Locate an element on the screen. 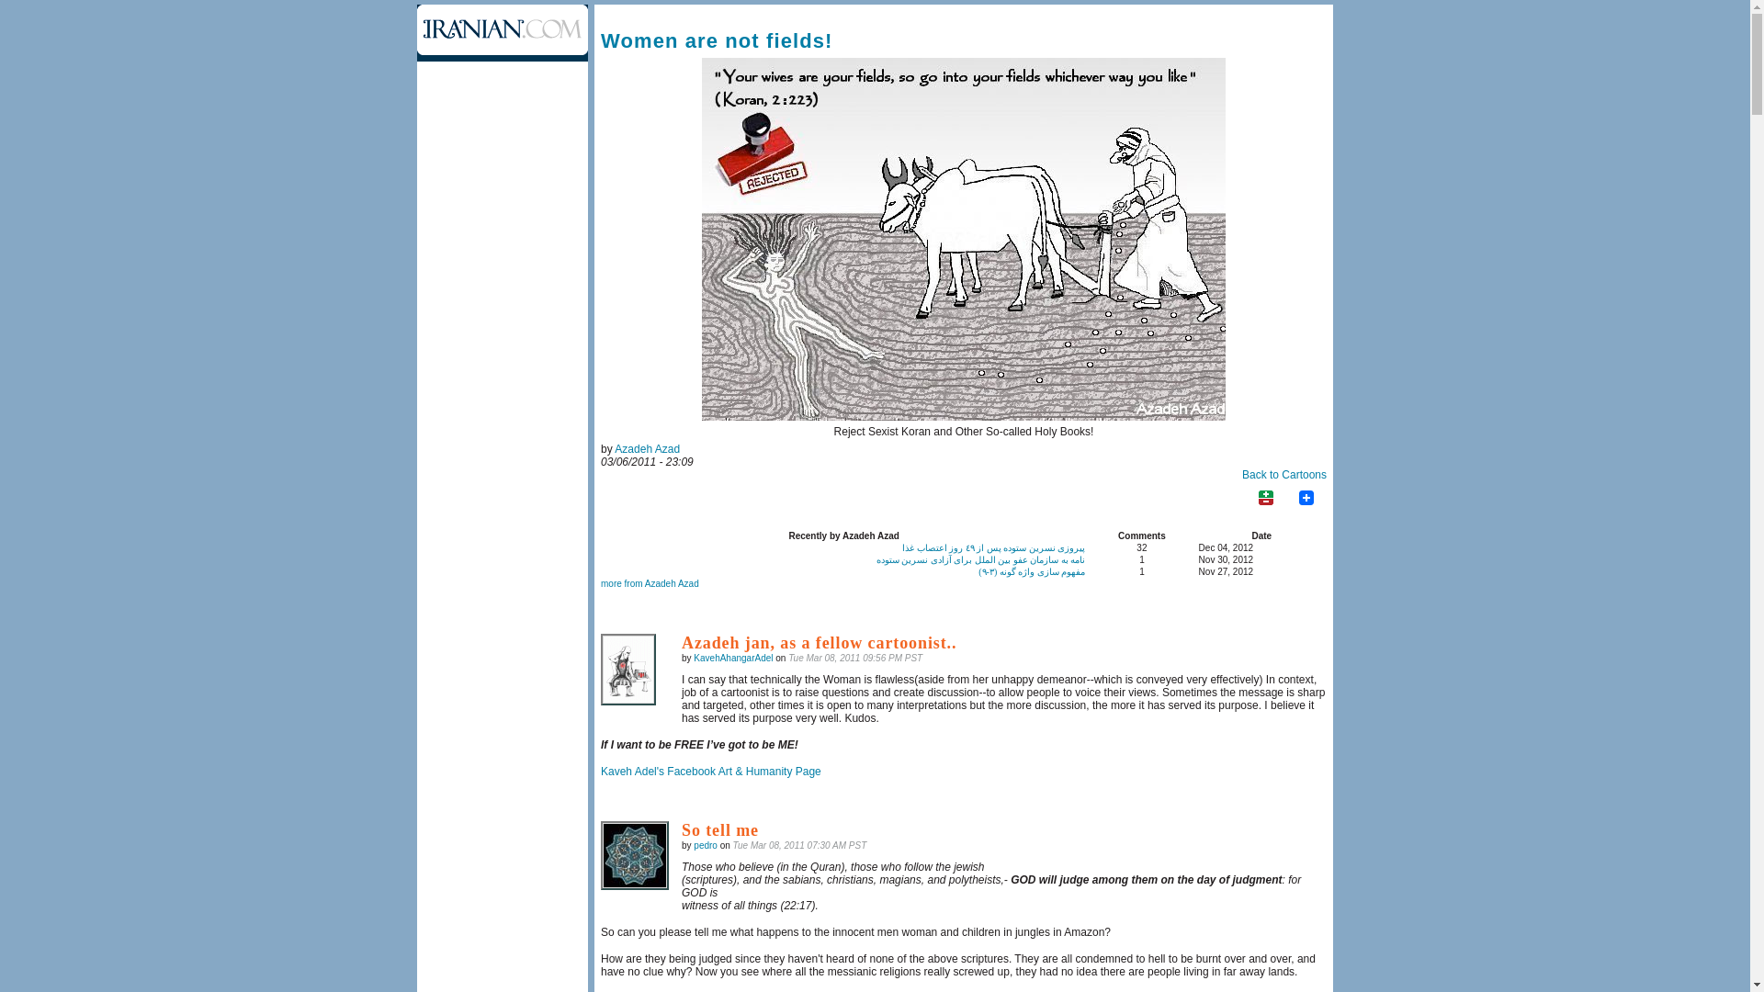  KavehAhangarAdel is located at coordinates (732, 658).